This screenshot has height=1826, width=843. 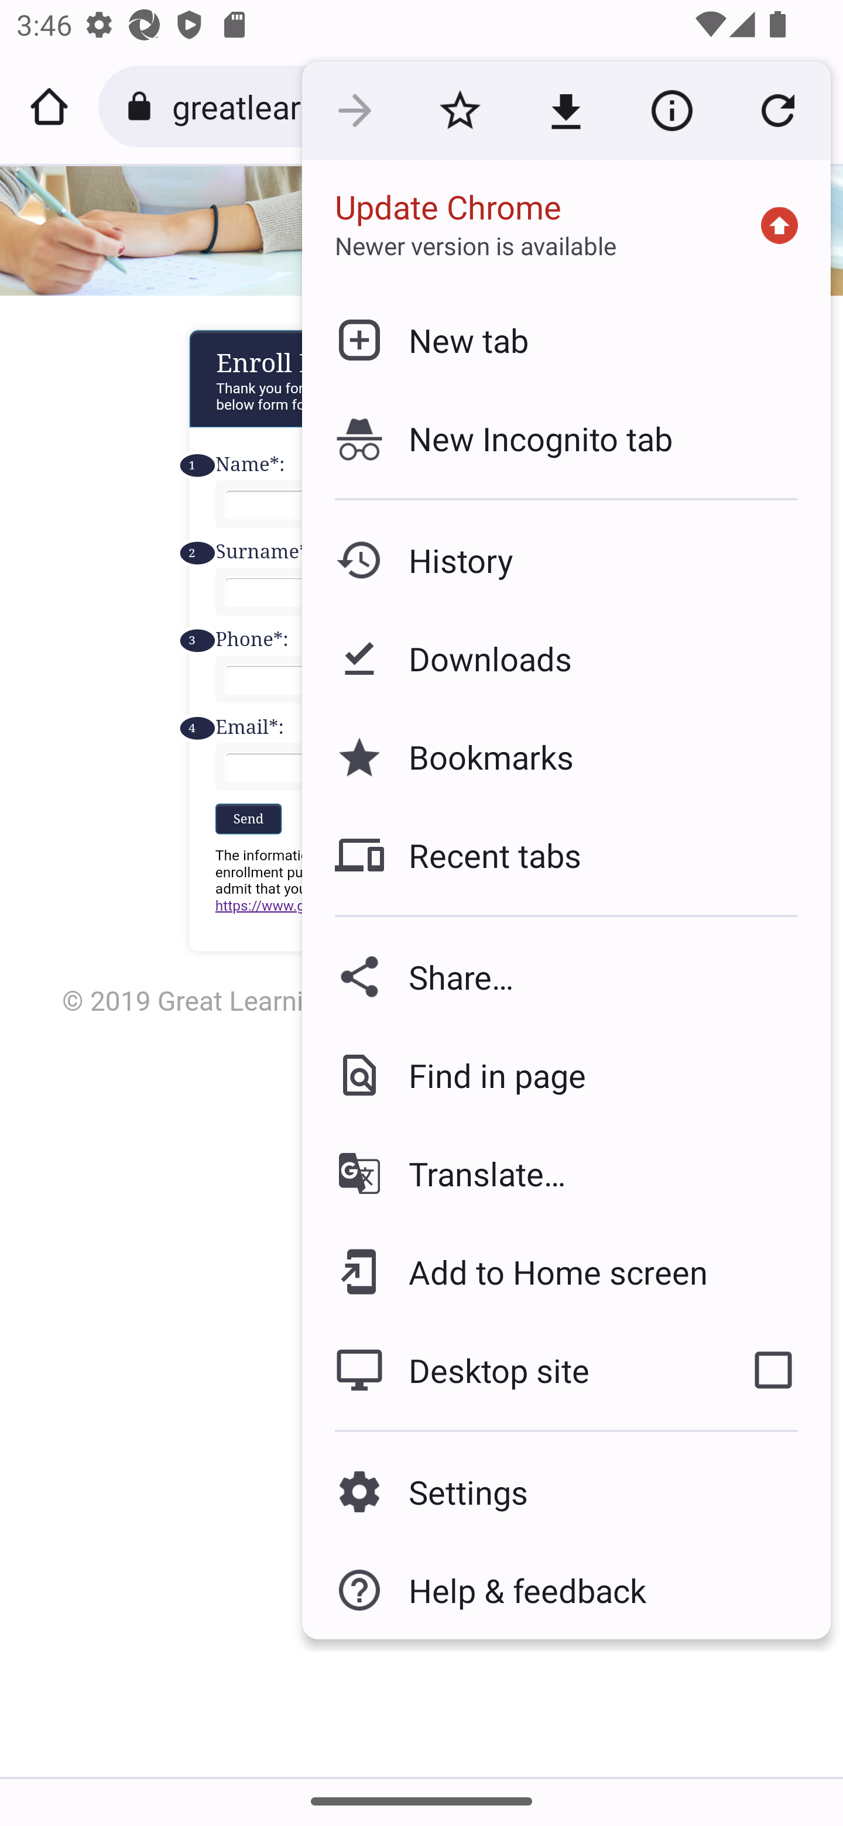 I want to click on Bookmarks, so click(x=566, y=756).